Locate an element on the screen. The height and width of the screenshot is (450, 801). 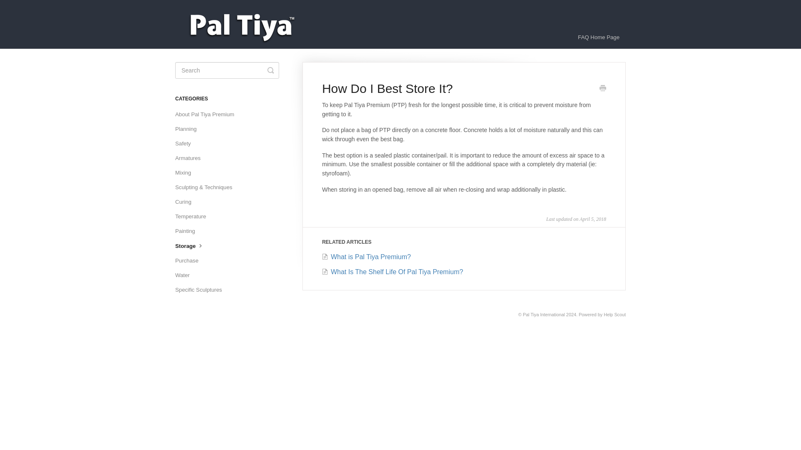
Safety is located at coordinates (186, 143).